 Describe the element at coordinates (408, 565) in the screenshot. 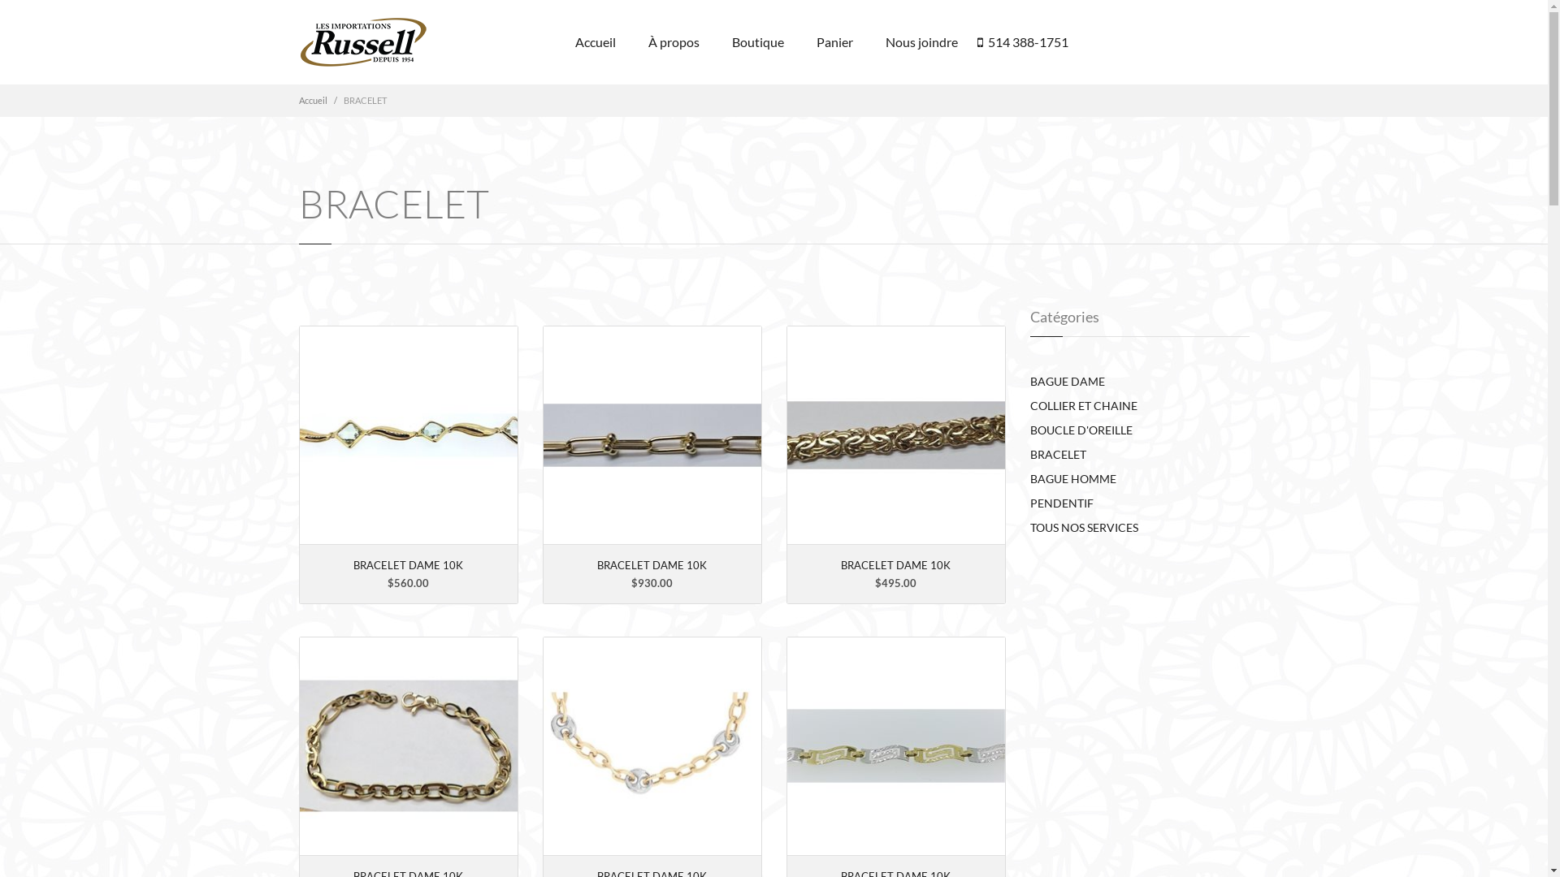

I see `BRACELET DAME 10K` at that location.